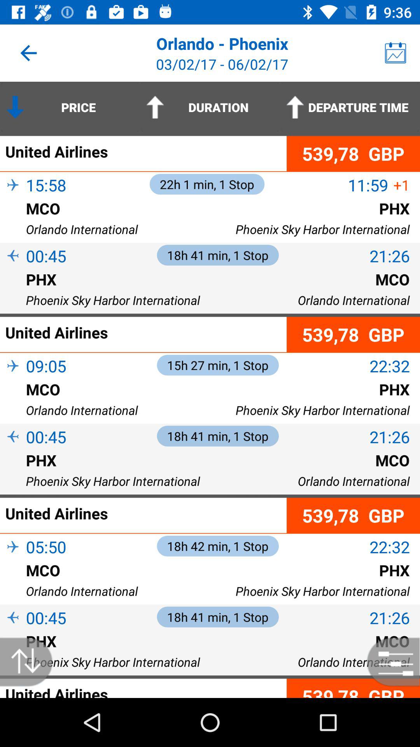 This screenshot has height=747, width=420. What do you see at coordinates (30, 662) in the screenshot?
I see `reverse directions` at bounding box center [30, 662].